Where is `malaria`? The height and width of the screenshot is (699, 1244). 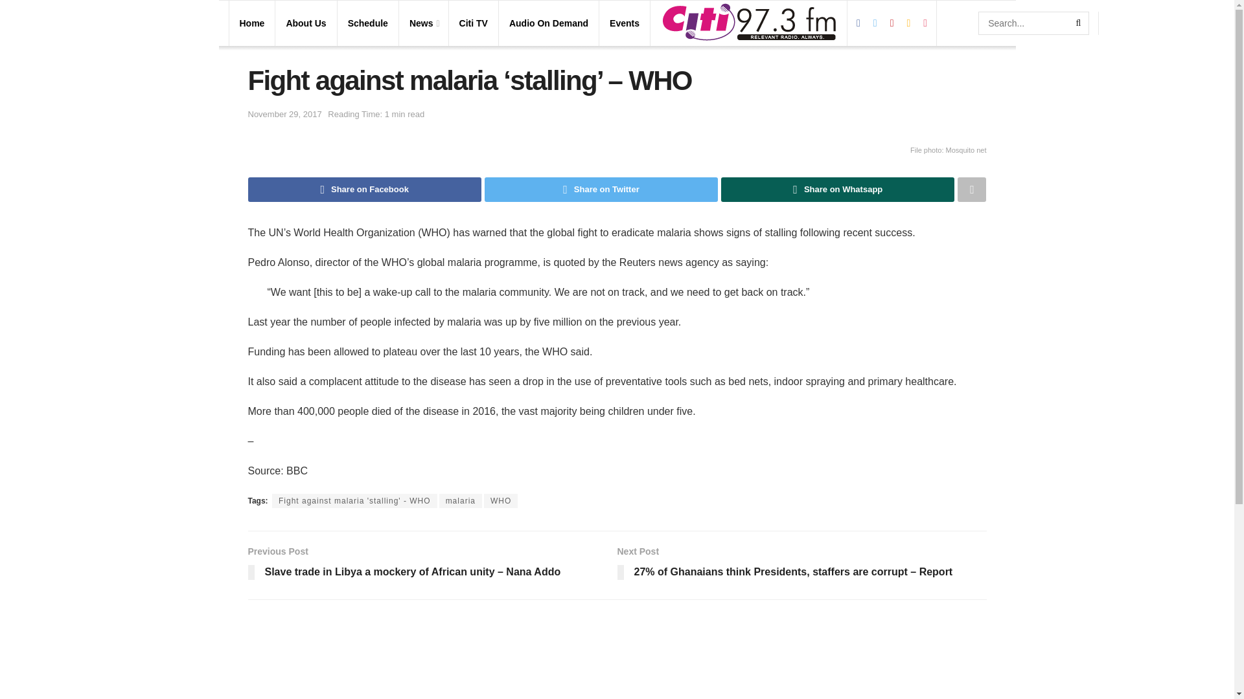 malaria is located at coordinates (460, 501).